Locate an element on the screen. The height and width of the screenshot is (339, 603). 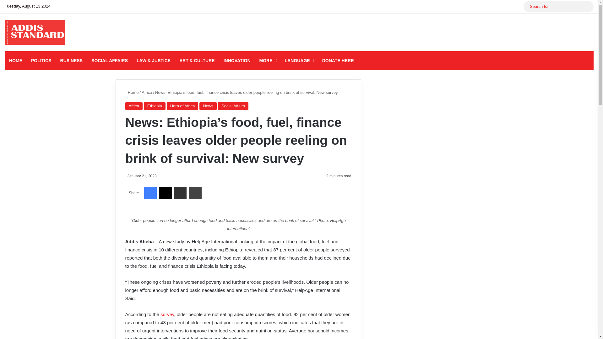
X is located at coordinates (165, 193).